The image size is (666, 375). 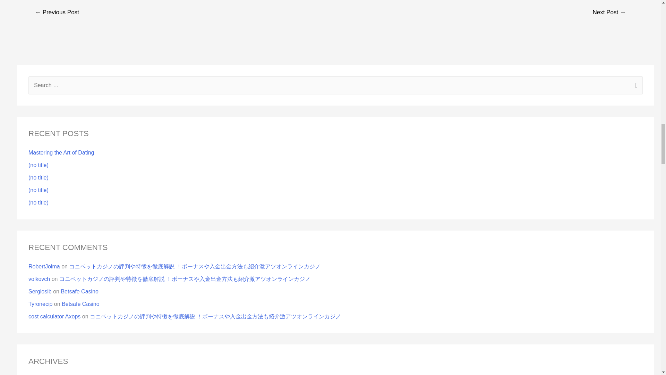 I want to click on volkovch, so click(x=39, y=279).